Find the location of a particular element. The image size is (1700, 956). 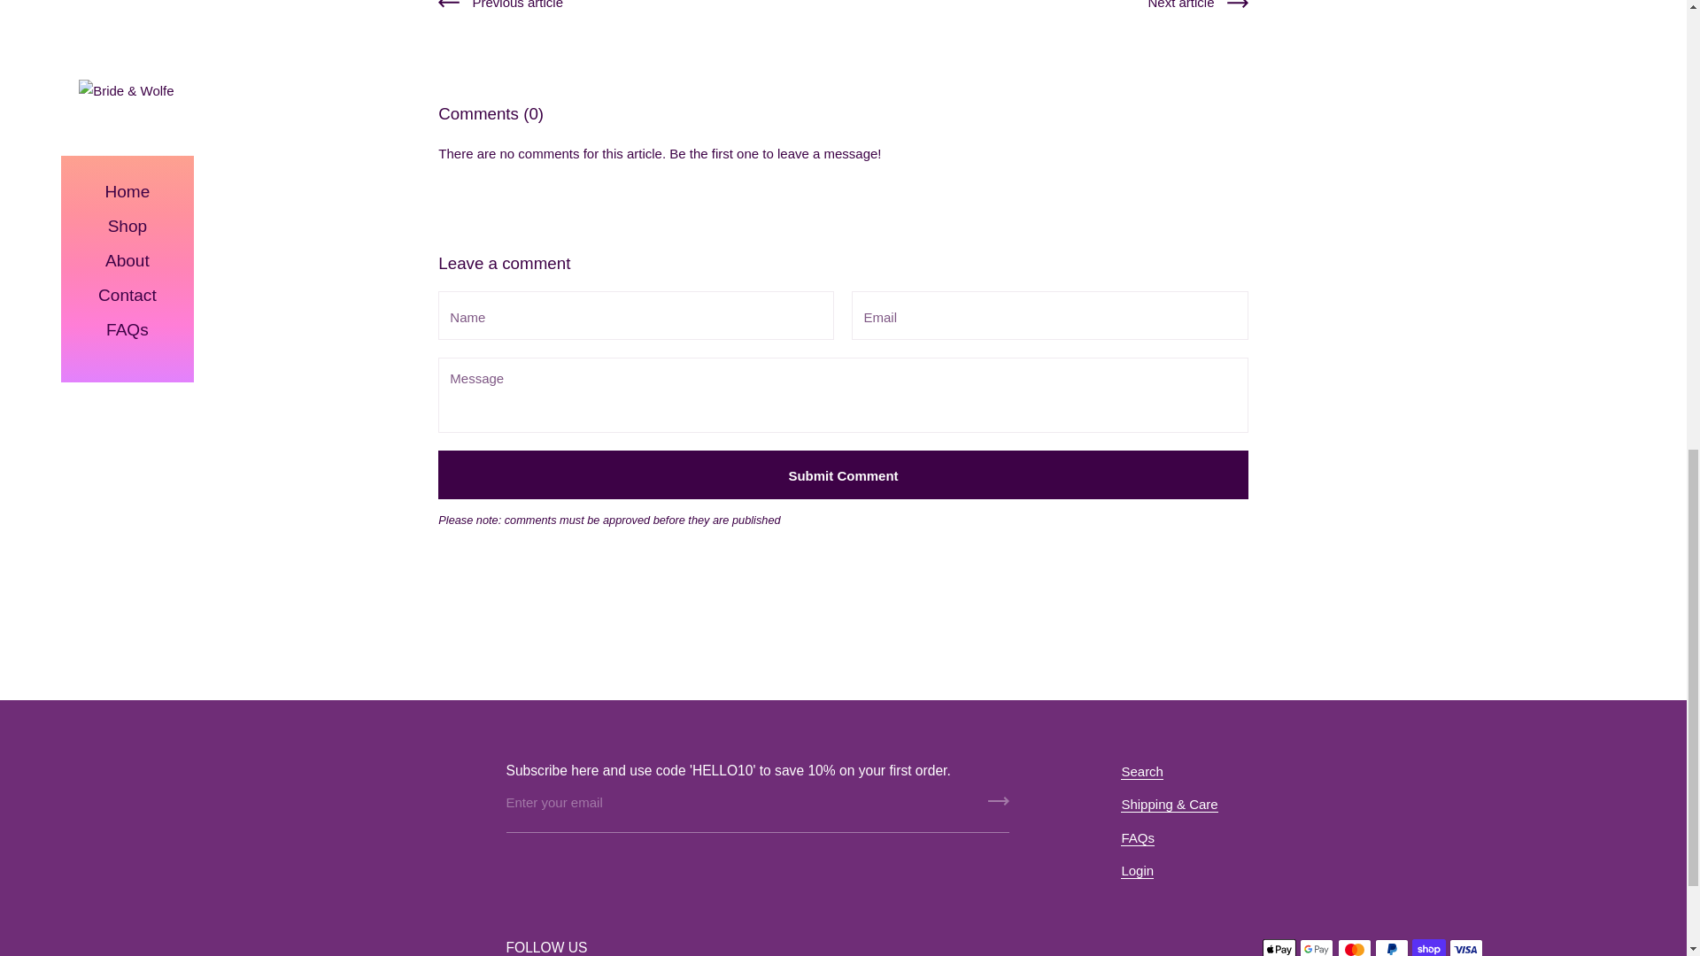

Submit Comment is located at coordinates (843, 474).